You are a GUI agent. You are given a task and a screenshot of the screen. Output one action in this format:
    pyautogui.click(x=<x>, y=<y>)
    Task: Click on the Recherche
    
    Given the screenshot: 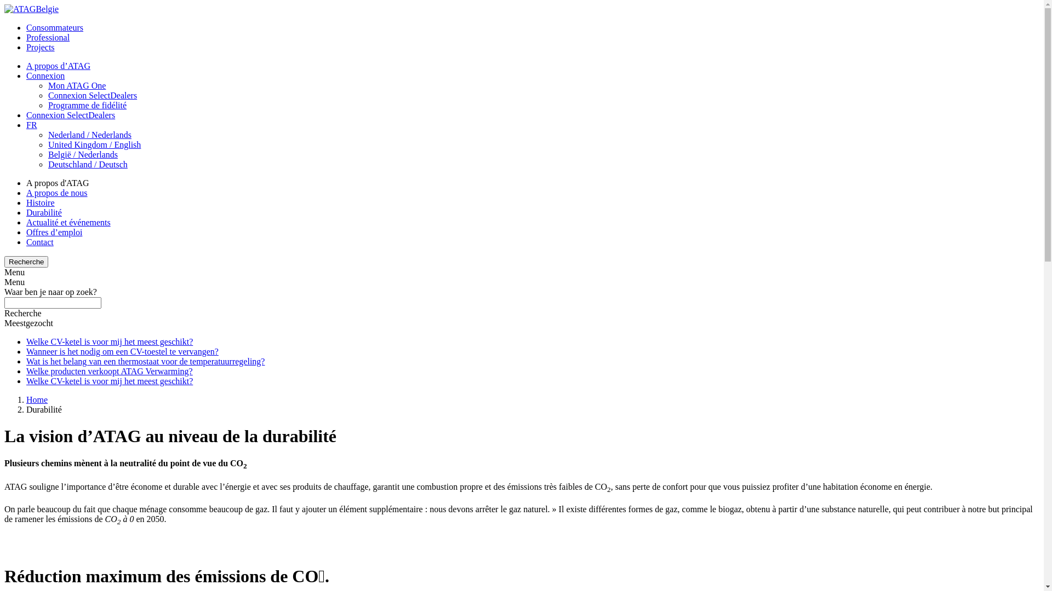 What is the action you would take?
    pyautogui.click(x=26, y=262)
    